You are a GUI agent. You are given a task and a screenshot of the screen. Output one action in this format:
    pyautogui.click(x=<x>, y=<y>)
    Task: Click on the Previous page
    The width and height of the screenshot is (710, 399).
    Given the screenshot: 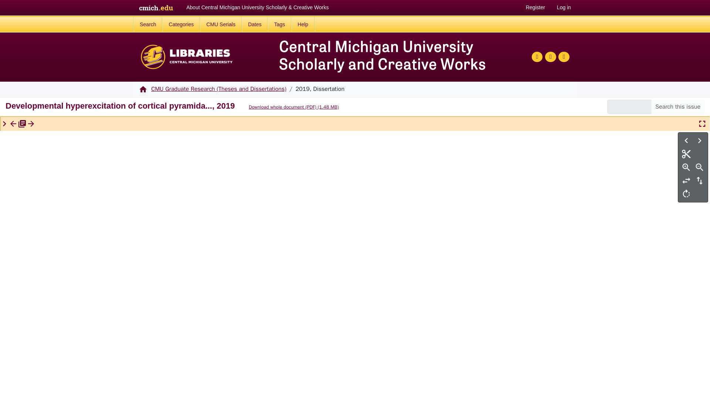 What is the action you would take?
    pyautogui.click(x=686, y=140)
    